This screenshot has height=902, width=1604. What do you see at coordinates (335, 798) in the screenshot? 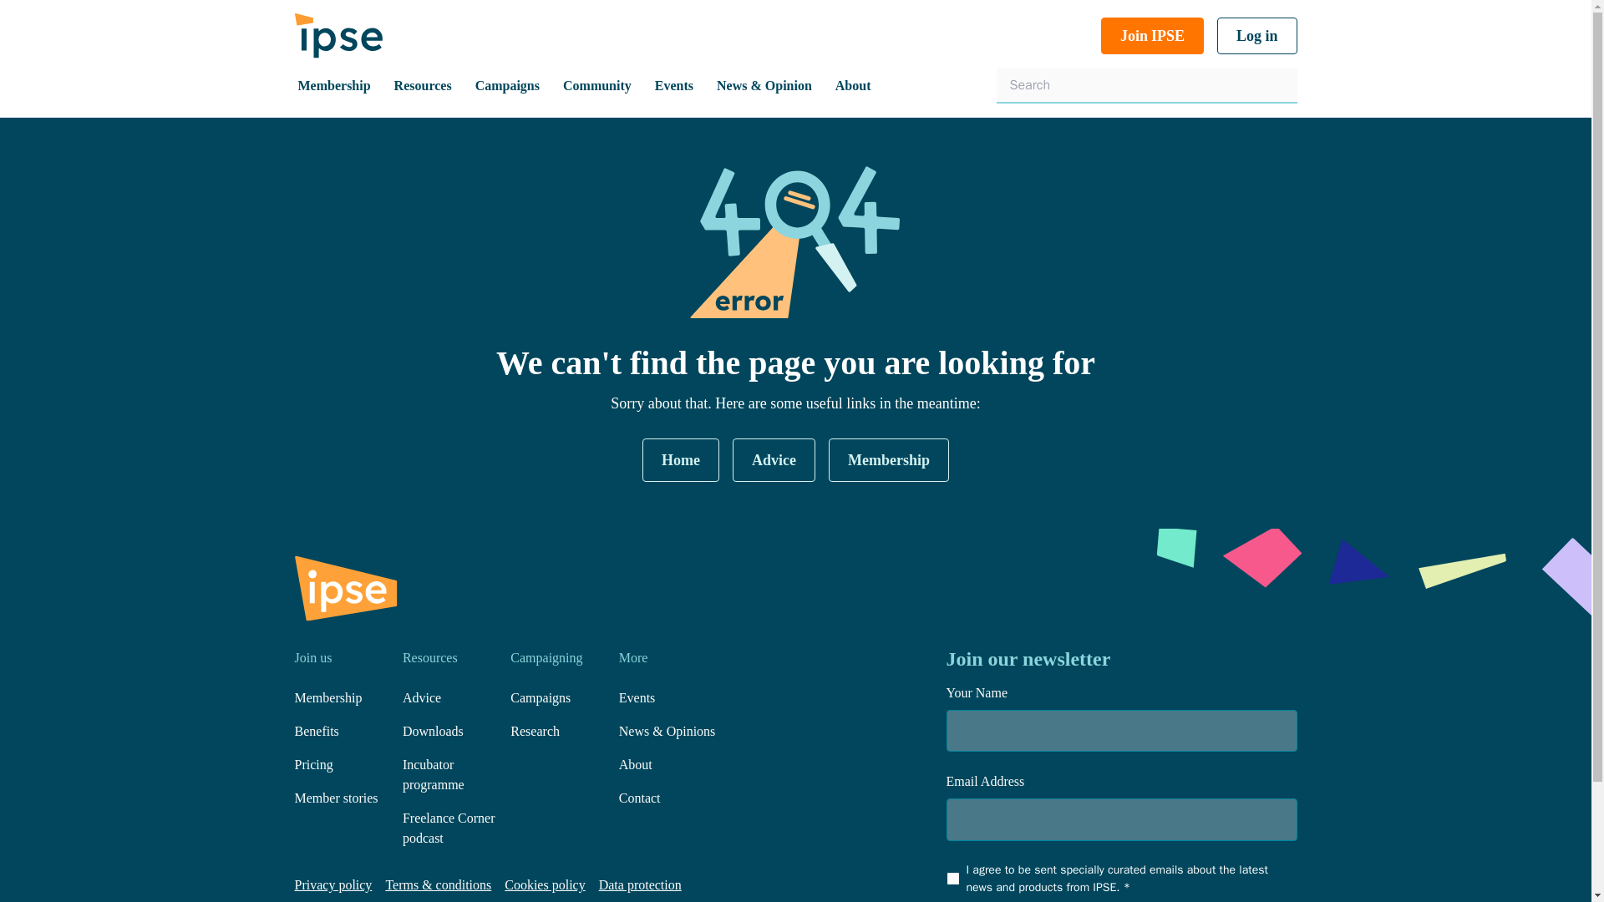
I see `Member stories` at bounding box center [335, 798].